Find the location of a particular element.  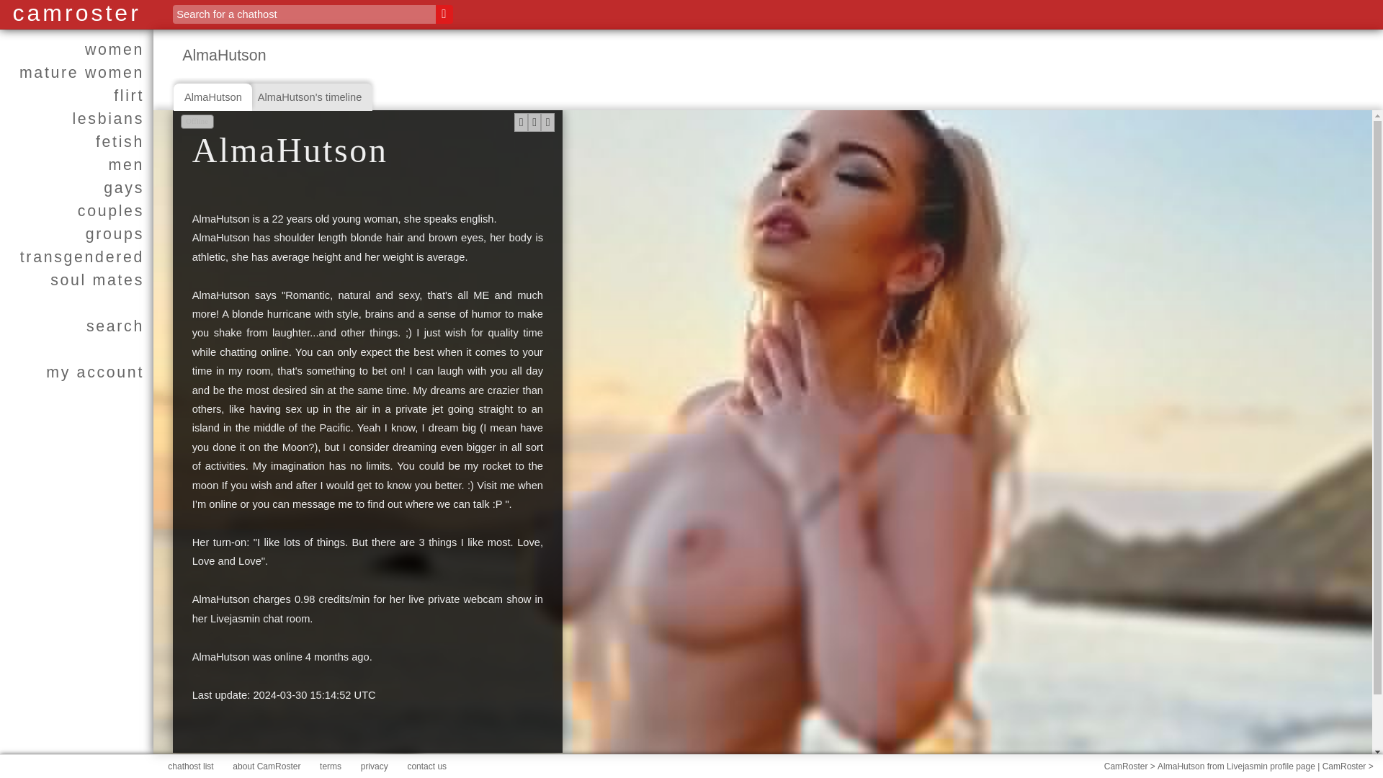

Romantic chathosts is located at coordinates (76, 95).